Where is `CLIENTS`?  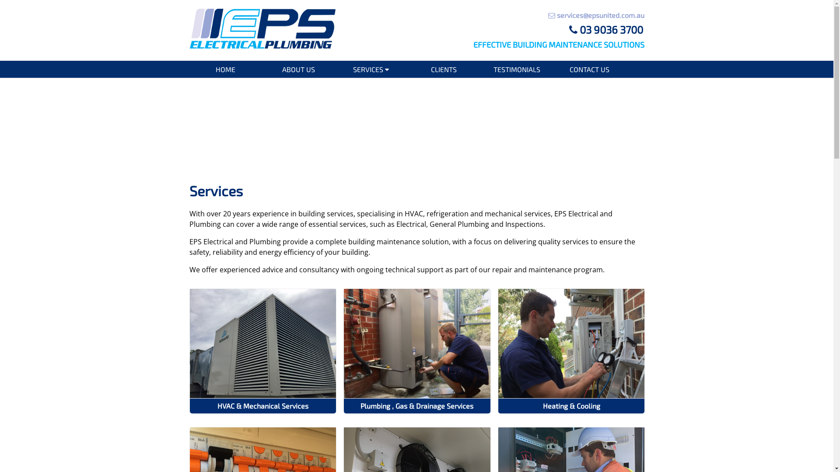 CLIENTS is located at coordinates (444, 69).